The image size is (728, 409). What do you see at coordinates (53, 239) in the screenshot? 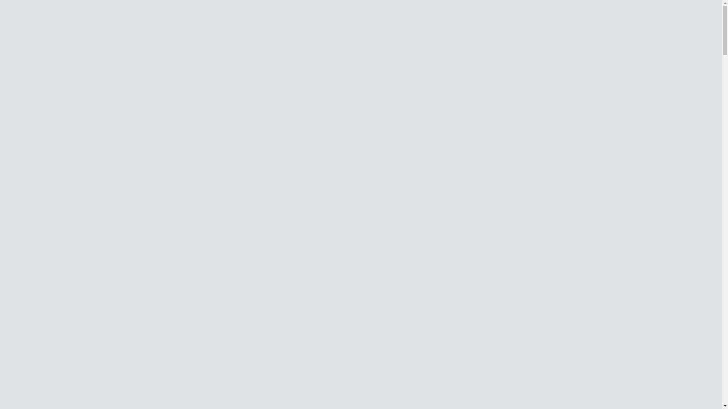
I see `Takeaway Menu` at bounding box center [53, 239].